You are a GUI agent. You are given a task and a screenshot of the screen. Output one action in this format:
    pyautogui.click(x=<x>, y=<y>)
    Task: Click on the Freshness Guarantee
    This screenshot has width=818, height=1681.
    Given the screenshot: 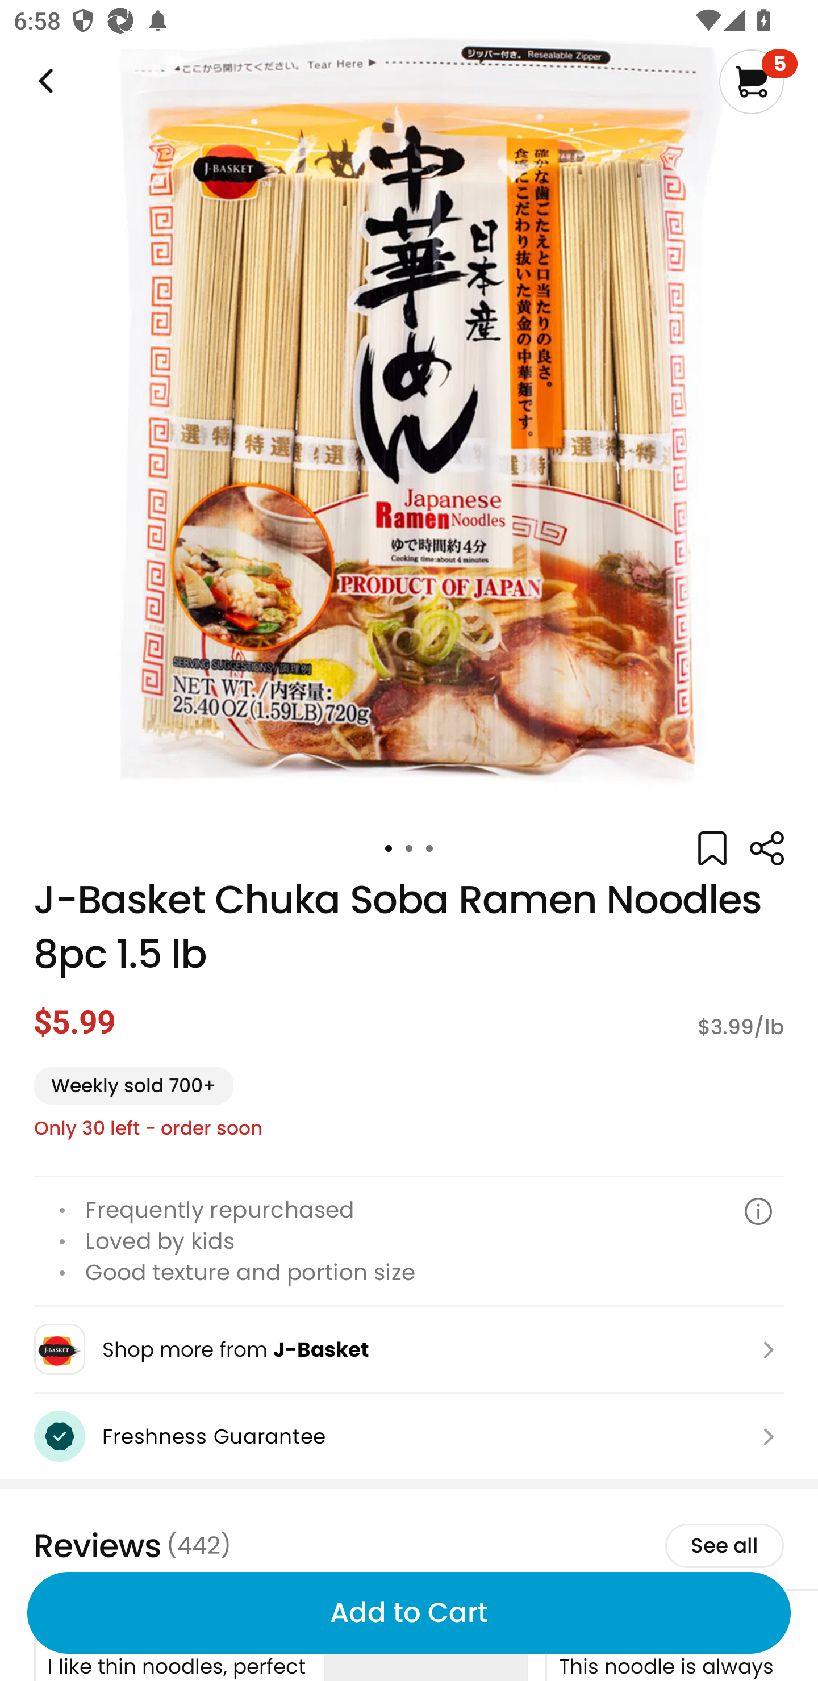 What is the action you would take?
    pyautogui.click(x=409, y=1436)
    